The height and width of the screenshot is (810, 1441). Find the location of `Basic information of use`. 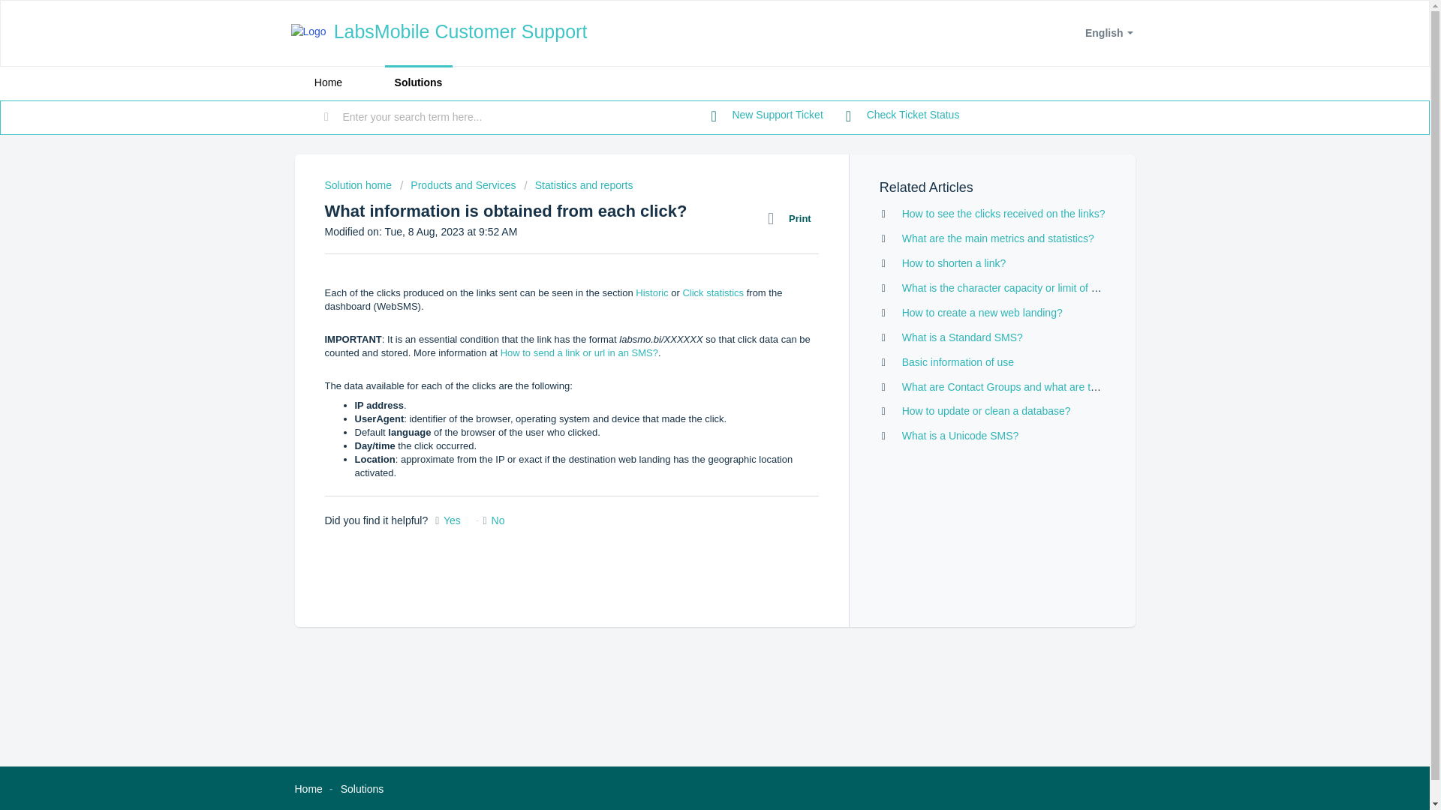

Basic information of use is located at coordinates (958, 362).